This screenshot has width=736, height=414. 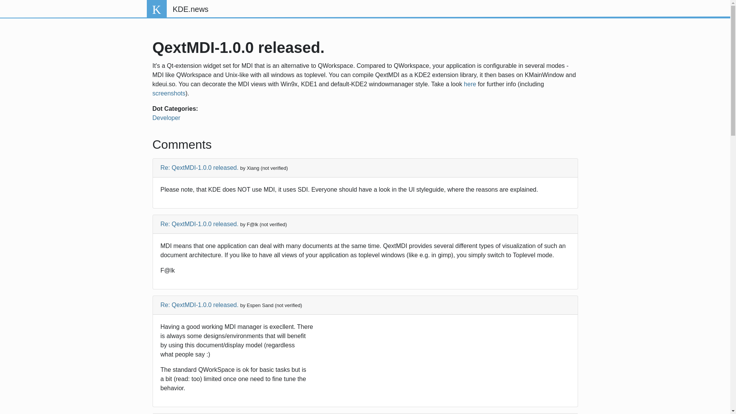 What do you see at coordinates (199, 305) in the screenshot?
I see `Re: QextMDI-1.0.0 released.` at bounding box center [199, 305].